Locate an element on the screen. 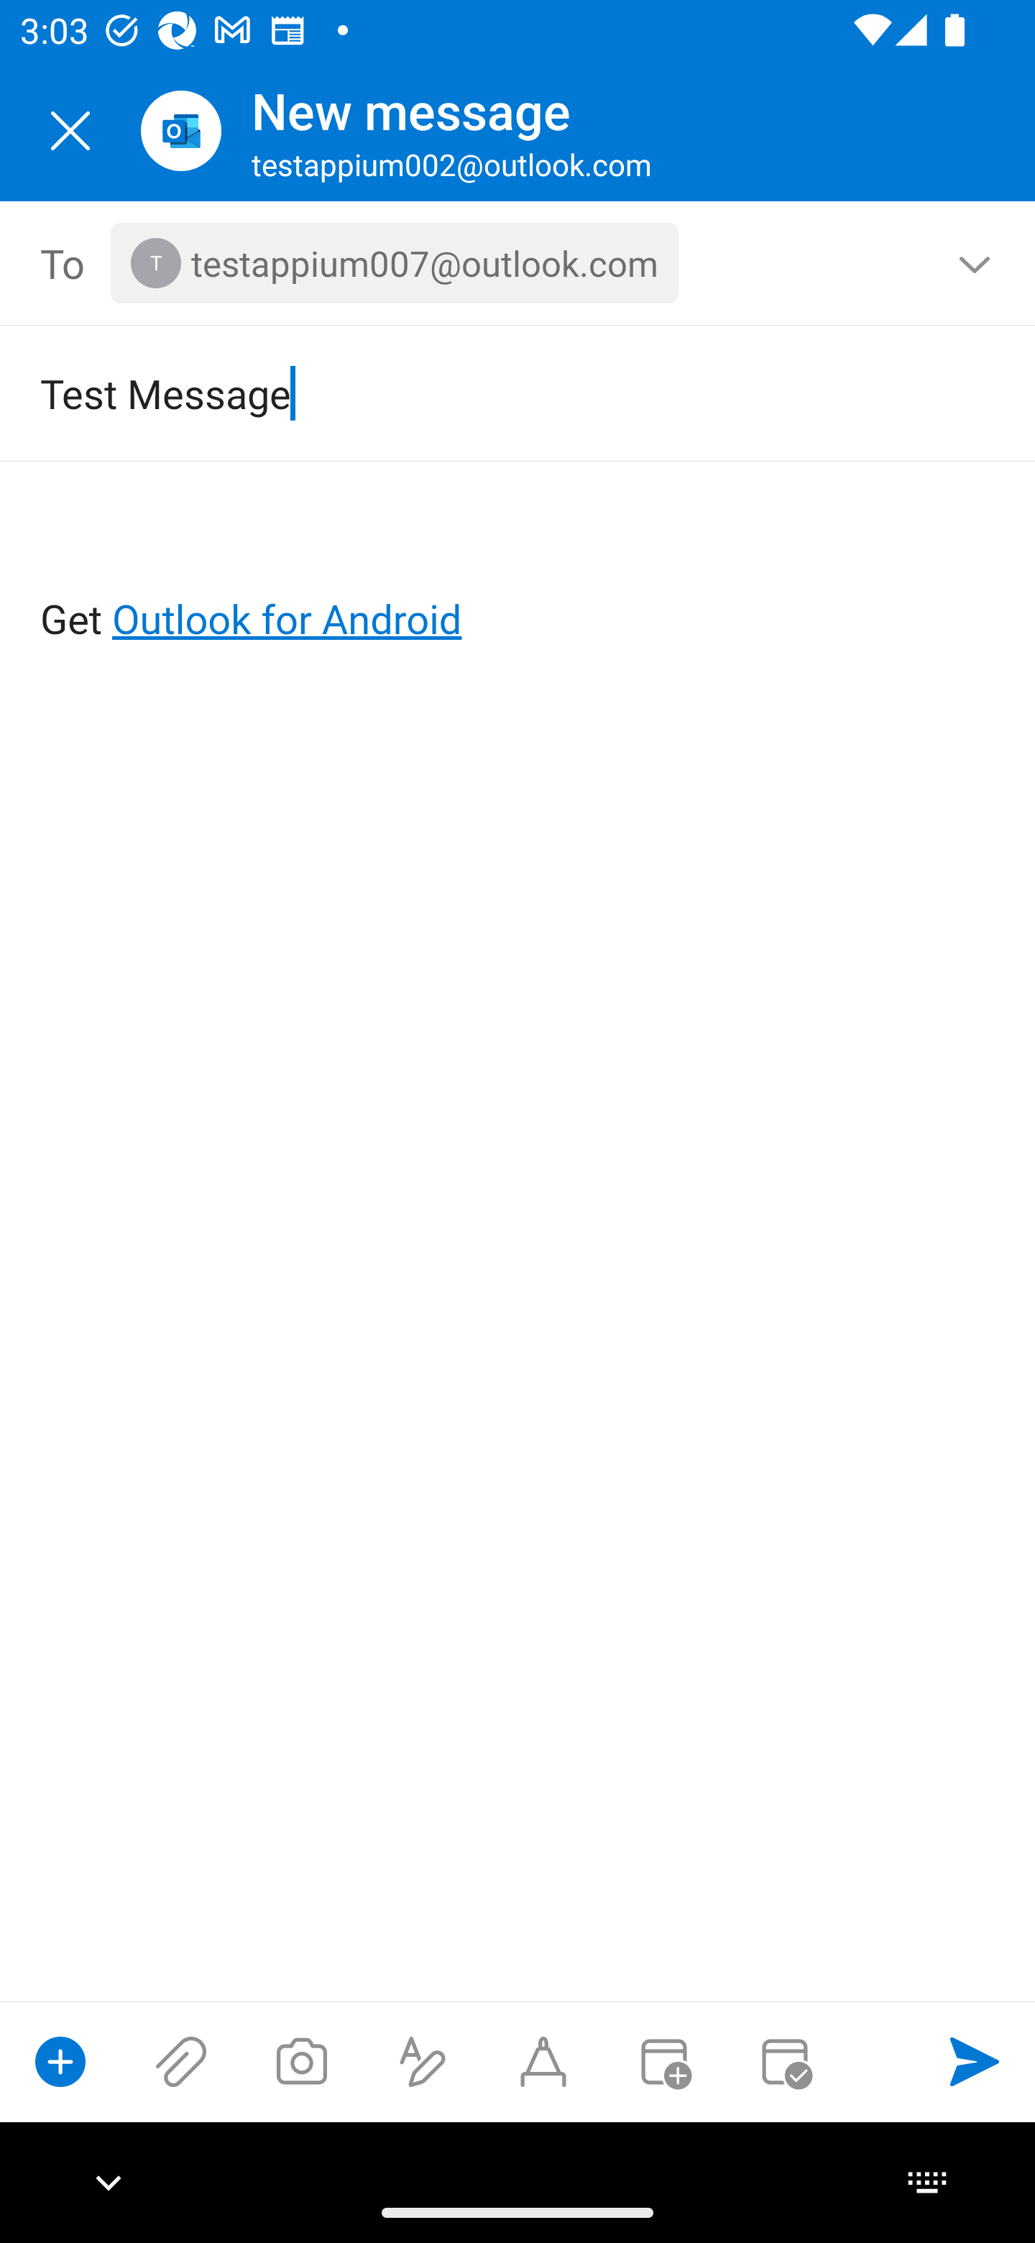 The image size is (1035, 2243). Show formatting options is located at coordinates (423, 2061).